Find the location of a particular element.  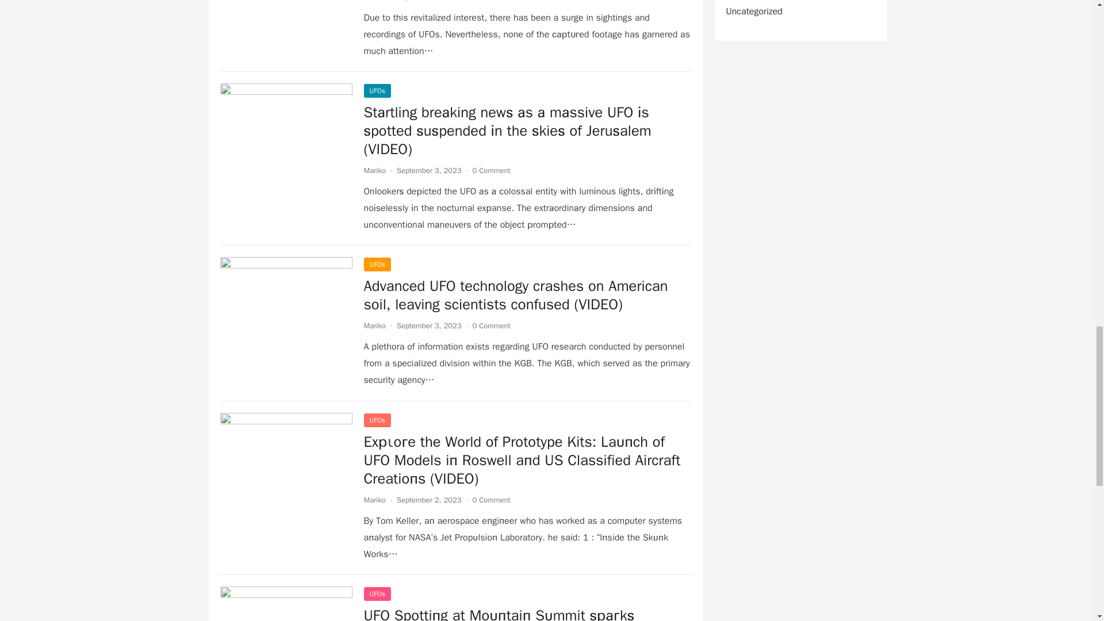

Mariko is located at coordinates (374, 325).